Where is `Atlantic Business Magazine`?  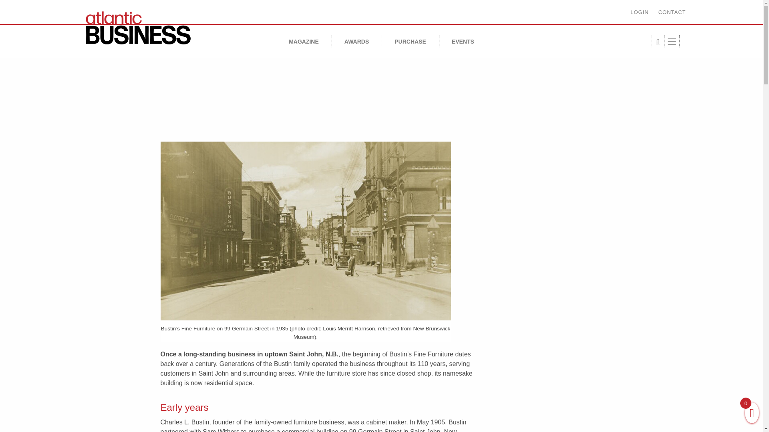
Atlantic Business Magazine is located at coordinates (153, 28).